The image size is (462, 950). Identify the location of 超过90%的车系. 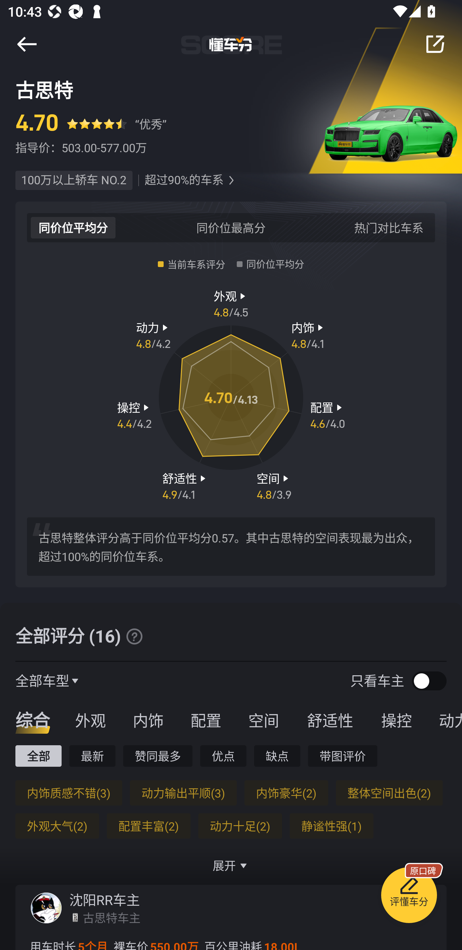
(184, 180).